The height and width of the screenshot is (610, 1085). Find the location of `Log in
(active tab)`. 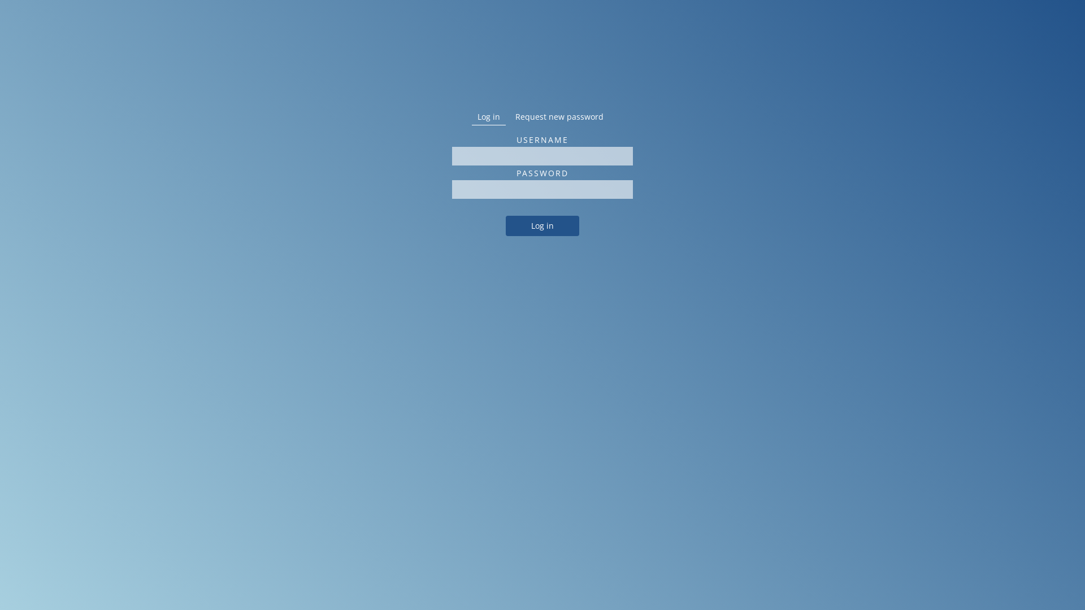

Log in
(active tab) is located at coordinates (489, 117).